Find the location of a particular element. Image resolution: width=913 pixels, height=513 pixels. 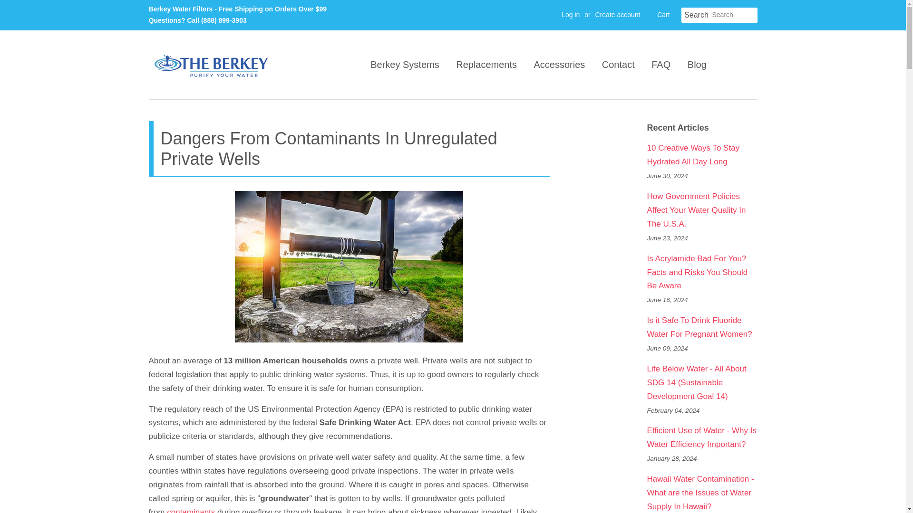

Contact is located at coordinates (618, 65).